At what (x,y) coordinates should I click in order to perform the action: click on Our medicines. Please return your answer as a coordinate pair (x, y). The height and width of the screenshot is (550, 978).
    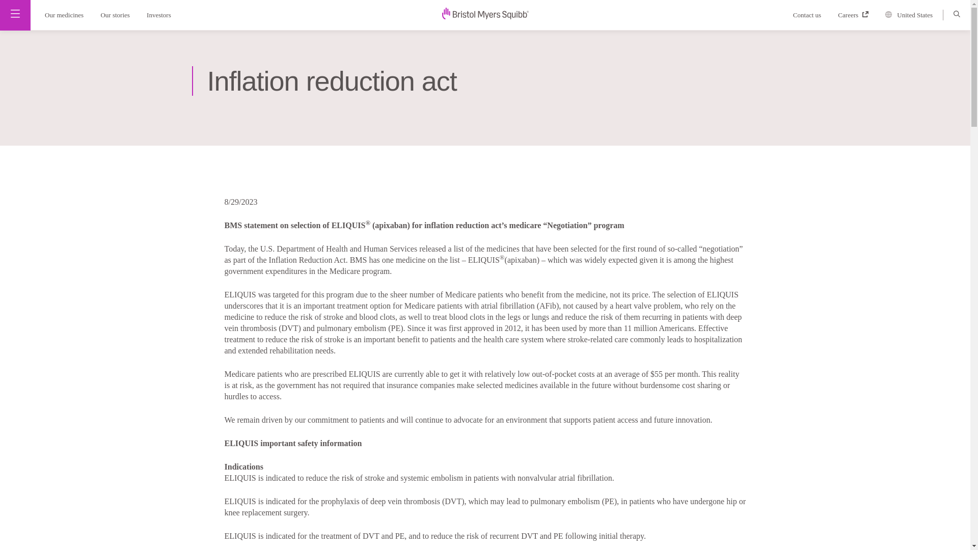
    Looking at the image, I should click on (61, 14).